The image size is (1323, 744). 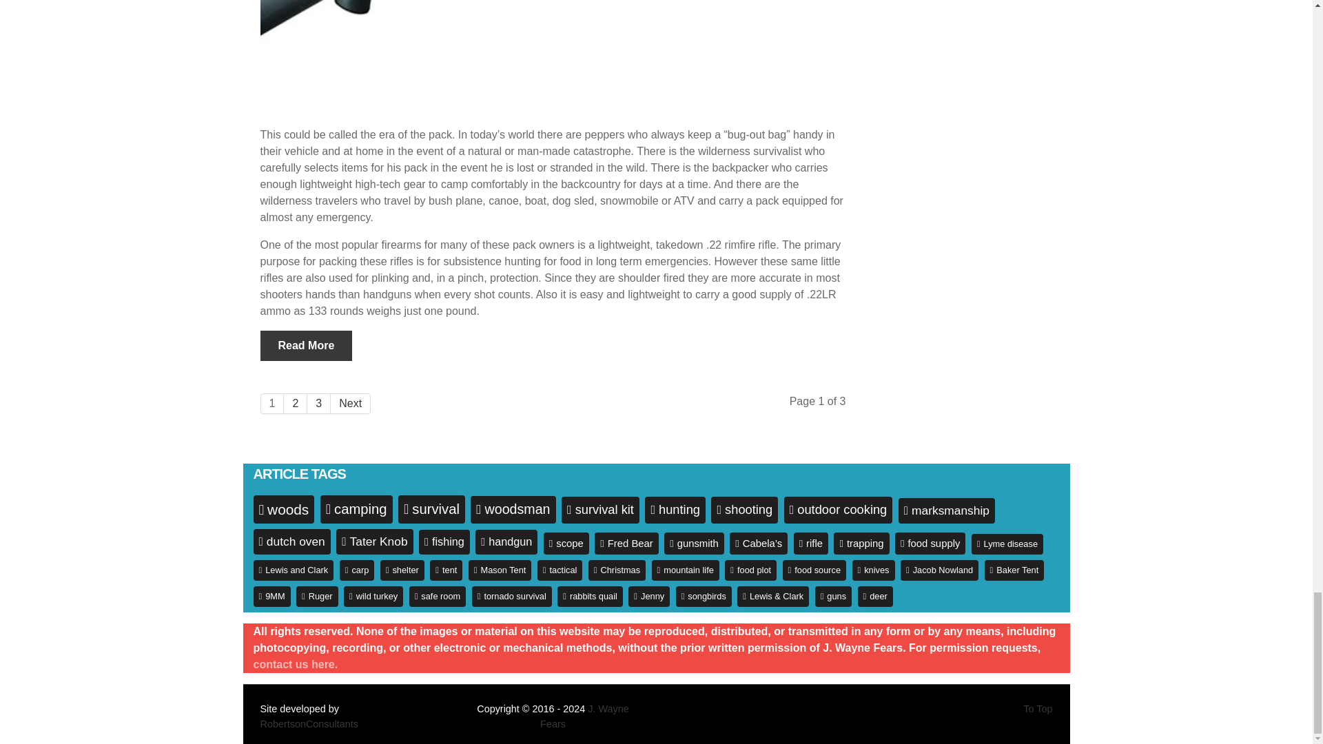 I want to click on Next, so click(x=350, y=404).